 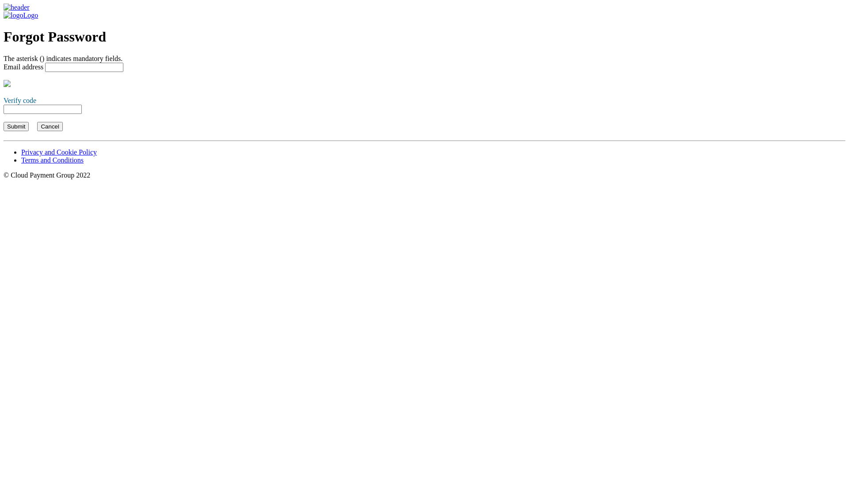 I want to click on Privacy and Cookie Policy, so click(x=59, y=152).